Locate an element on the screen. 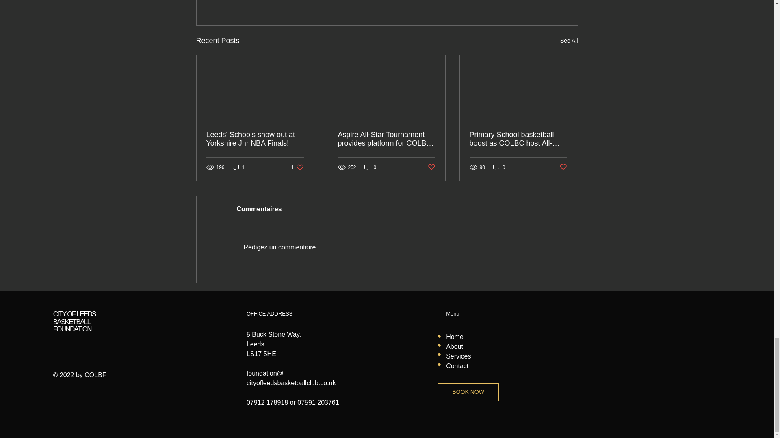  Leeds' Schools show out at Yorkshire Jnr NBA Finals! is located at coordinates (297, 167).